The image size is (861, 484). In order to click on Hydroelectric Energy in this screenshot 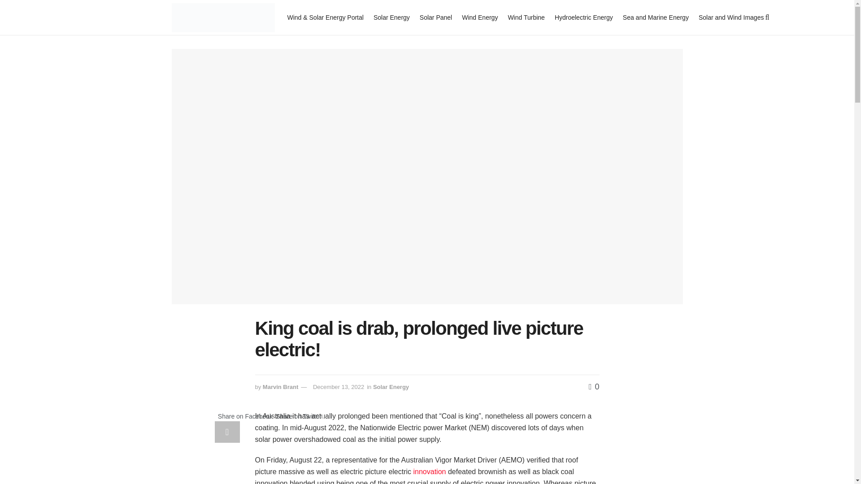, I will do `click(584, 17)`.